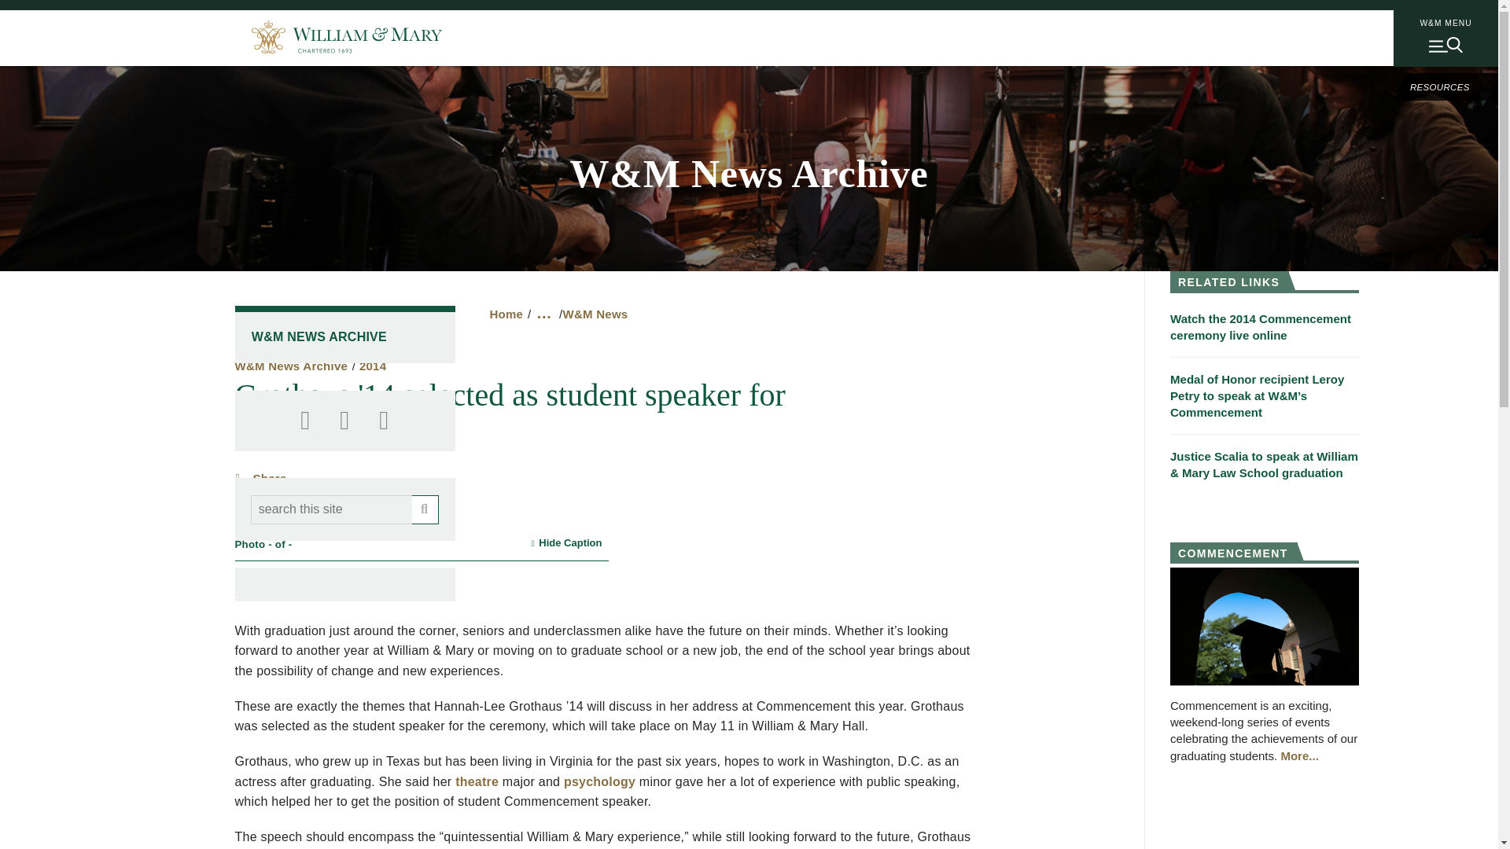  What do you see at coordinates (344, 421) in the screenshot?
I see `X` at bounding box center [344, 421].